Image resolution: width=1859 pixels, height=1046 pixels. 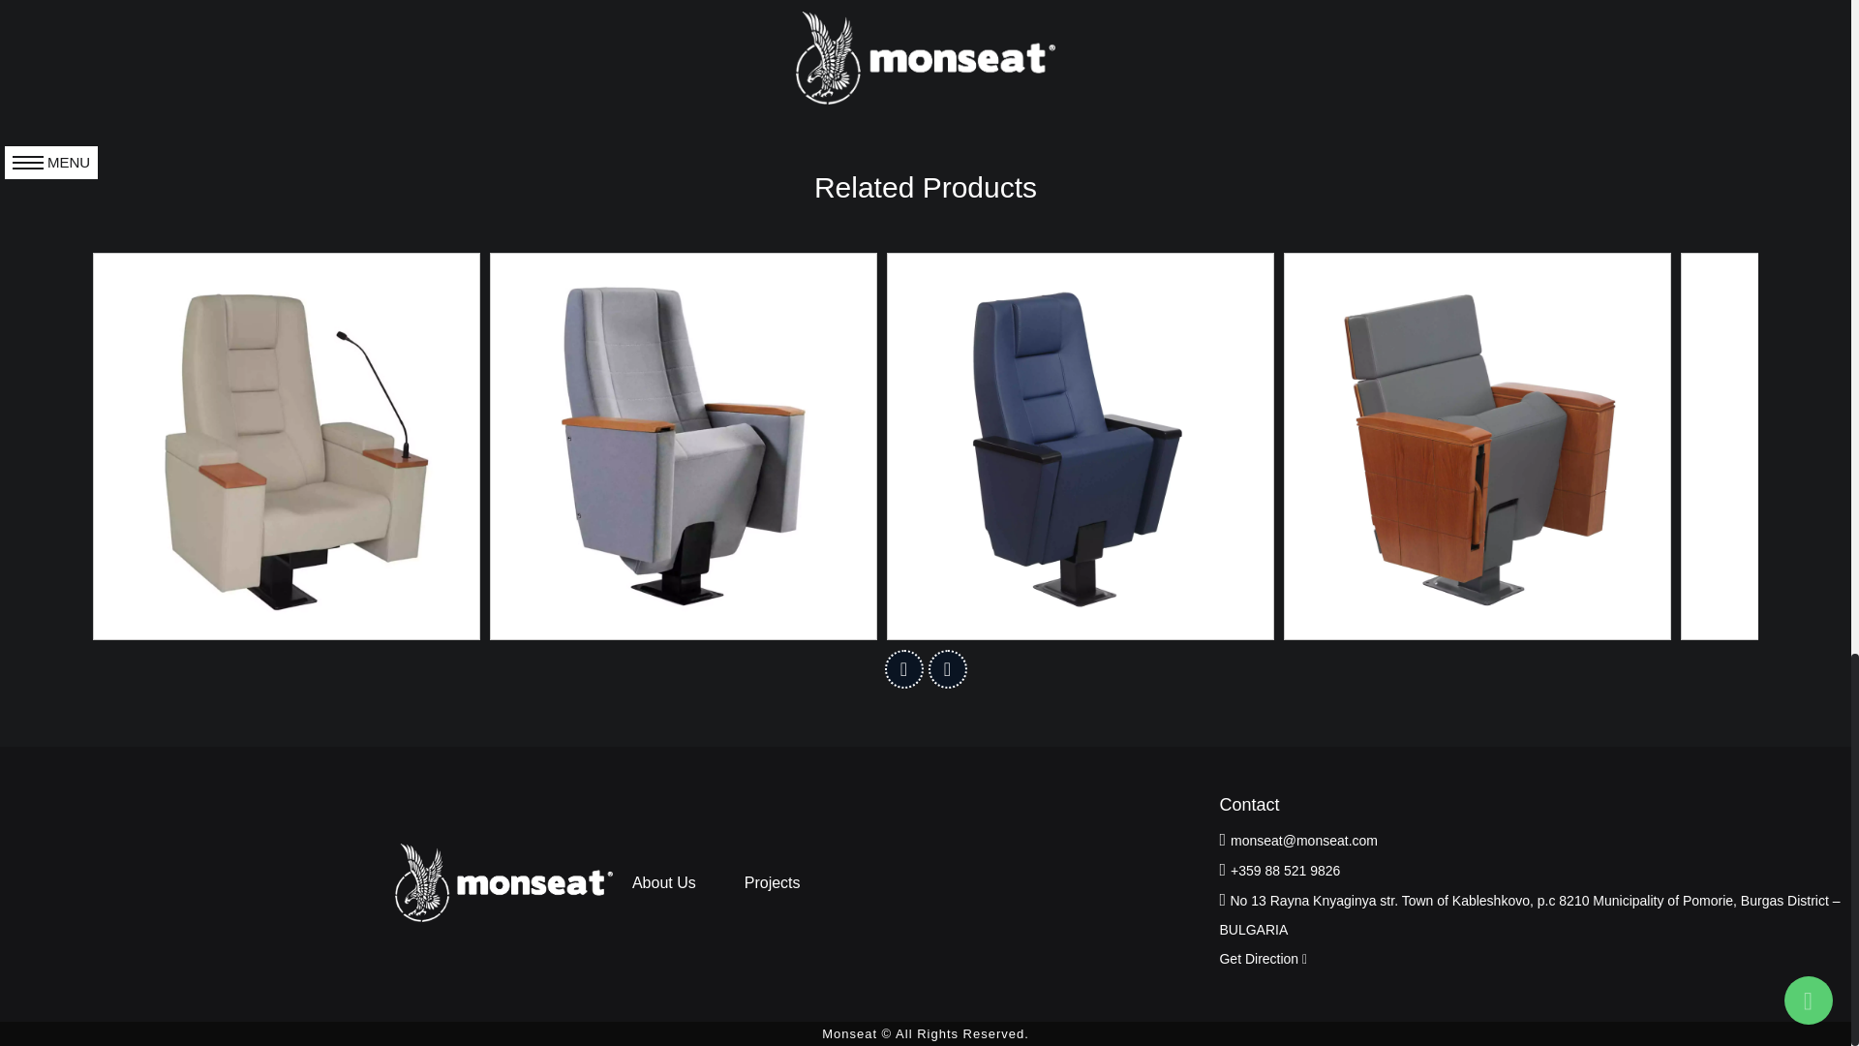 I want to click on Seat Model: AQUAMARINE 3P, so click(x=1477, y=446).